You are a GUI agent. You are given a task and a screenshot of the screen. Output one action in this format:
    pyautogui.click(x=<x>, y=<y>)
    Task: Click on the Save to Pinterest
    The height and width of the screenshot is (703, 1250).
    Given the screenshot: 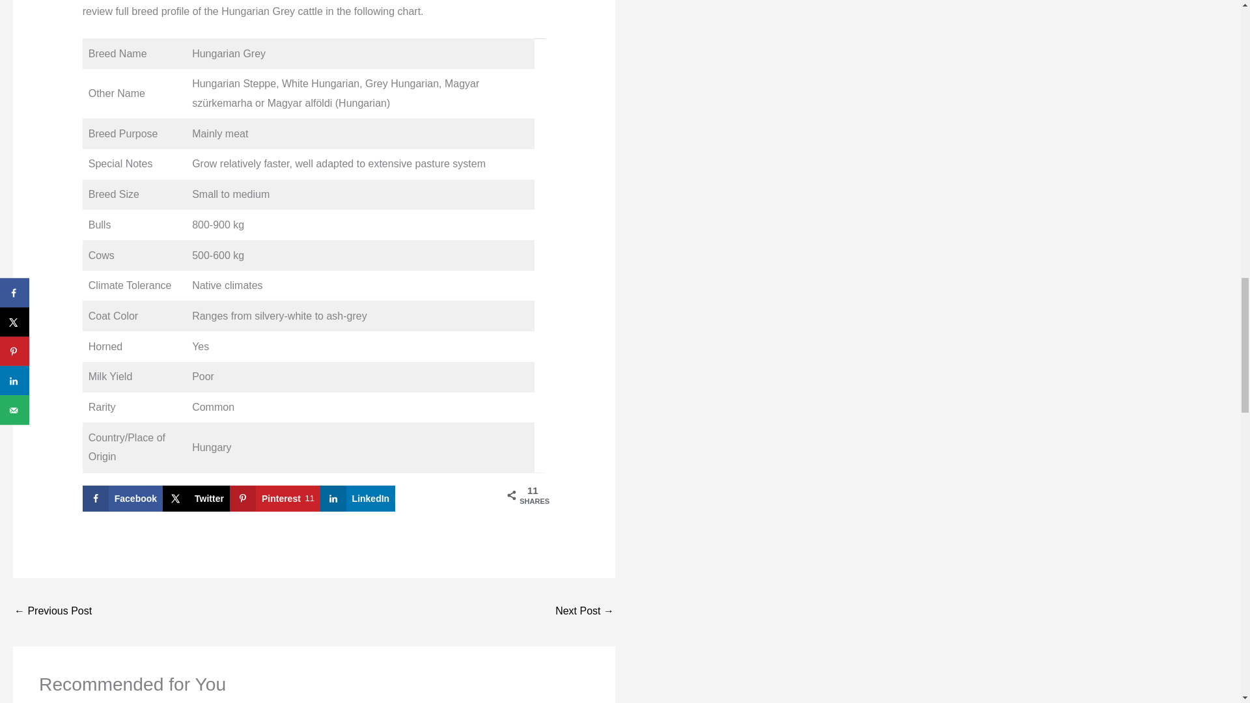 What is the action you would take?
    pyautogui.click(x=275, y=499)
    